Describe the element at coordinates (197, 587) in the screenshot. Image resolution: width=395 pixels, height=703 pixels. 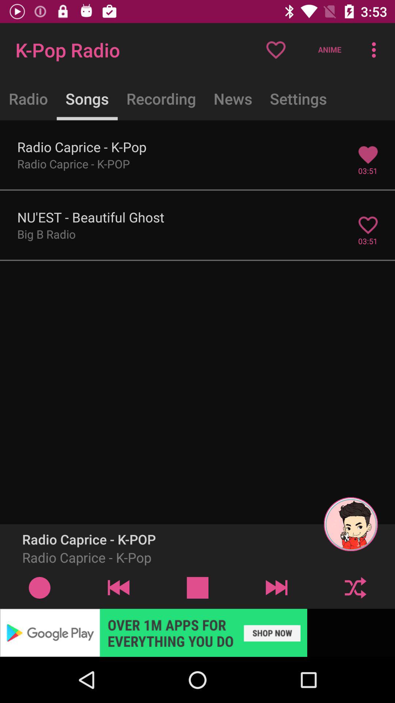
I see `stop` at that location.